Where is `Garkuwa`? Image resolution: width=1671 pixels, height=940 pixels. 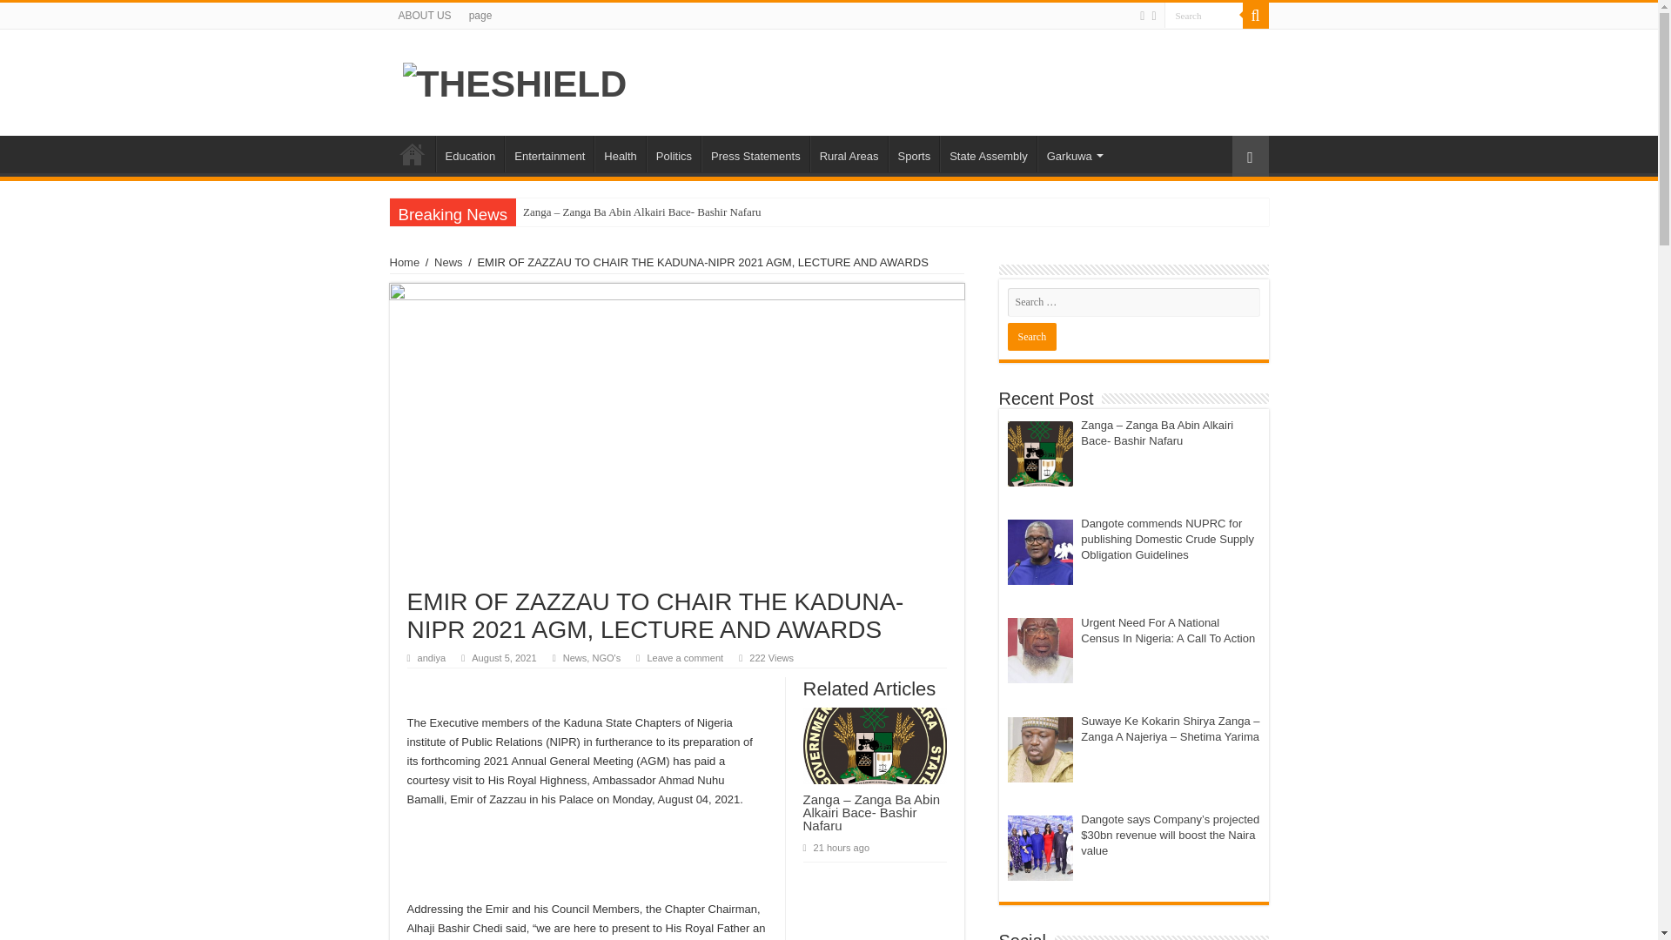
Garkuwa is located at coordinates (1073, 153).